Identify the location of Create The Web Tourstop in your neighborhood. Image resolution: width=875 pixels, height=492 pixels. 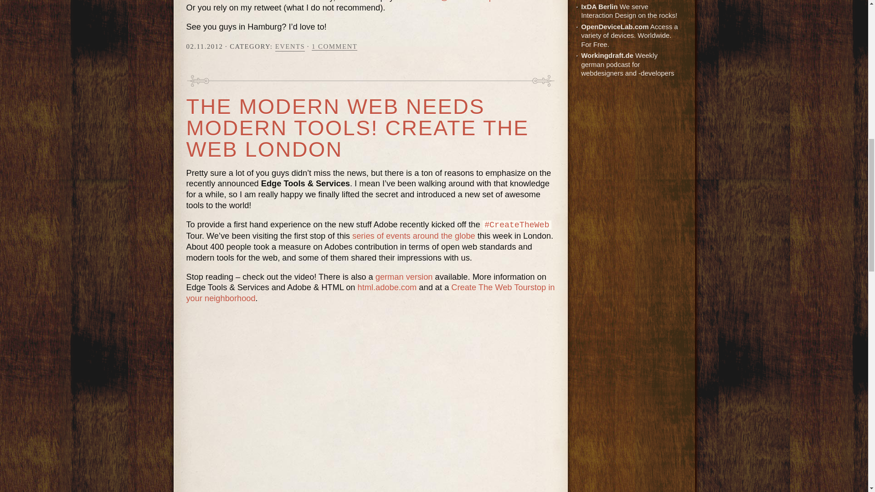
(370, 292).